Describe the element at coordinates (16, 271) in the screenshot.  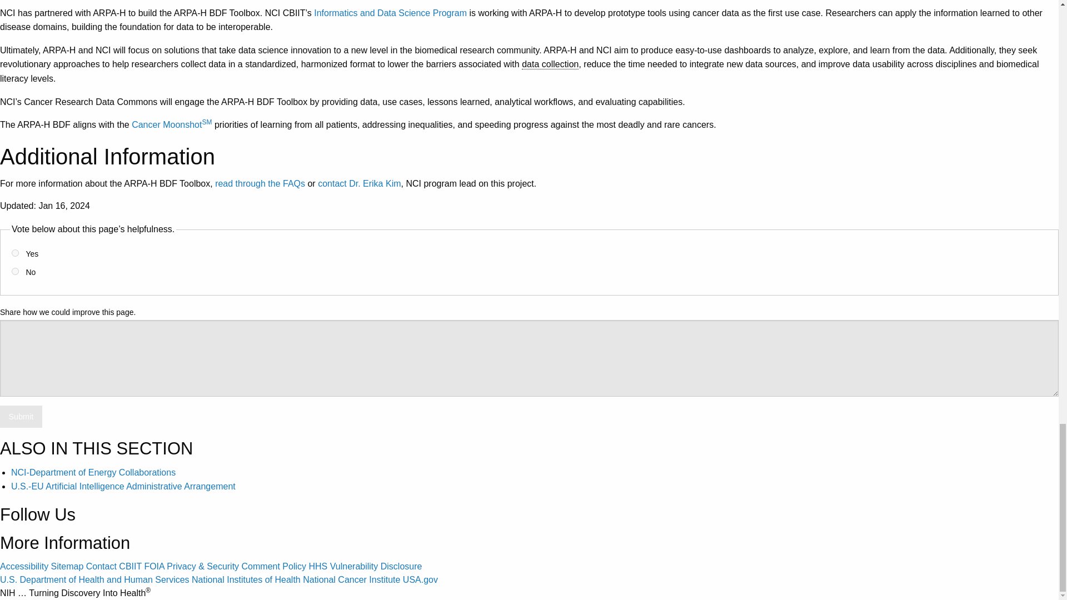
I see `No` at that location.